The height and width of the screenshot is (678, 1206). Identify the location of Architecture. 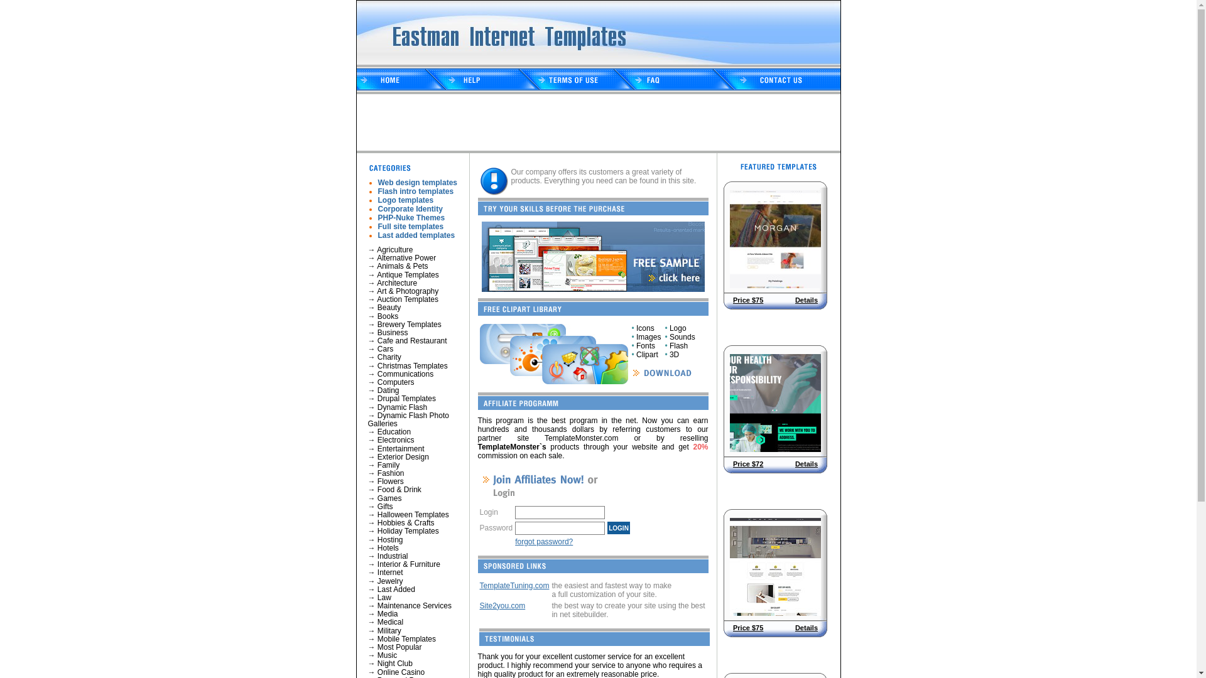
(397, 283).